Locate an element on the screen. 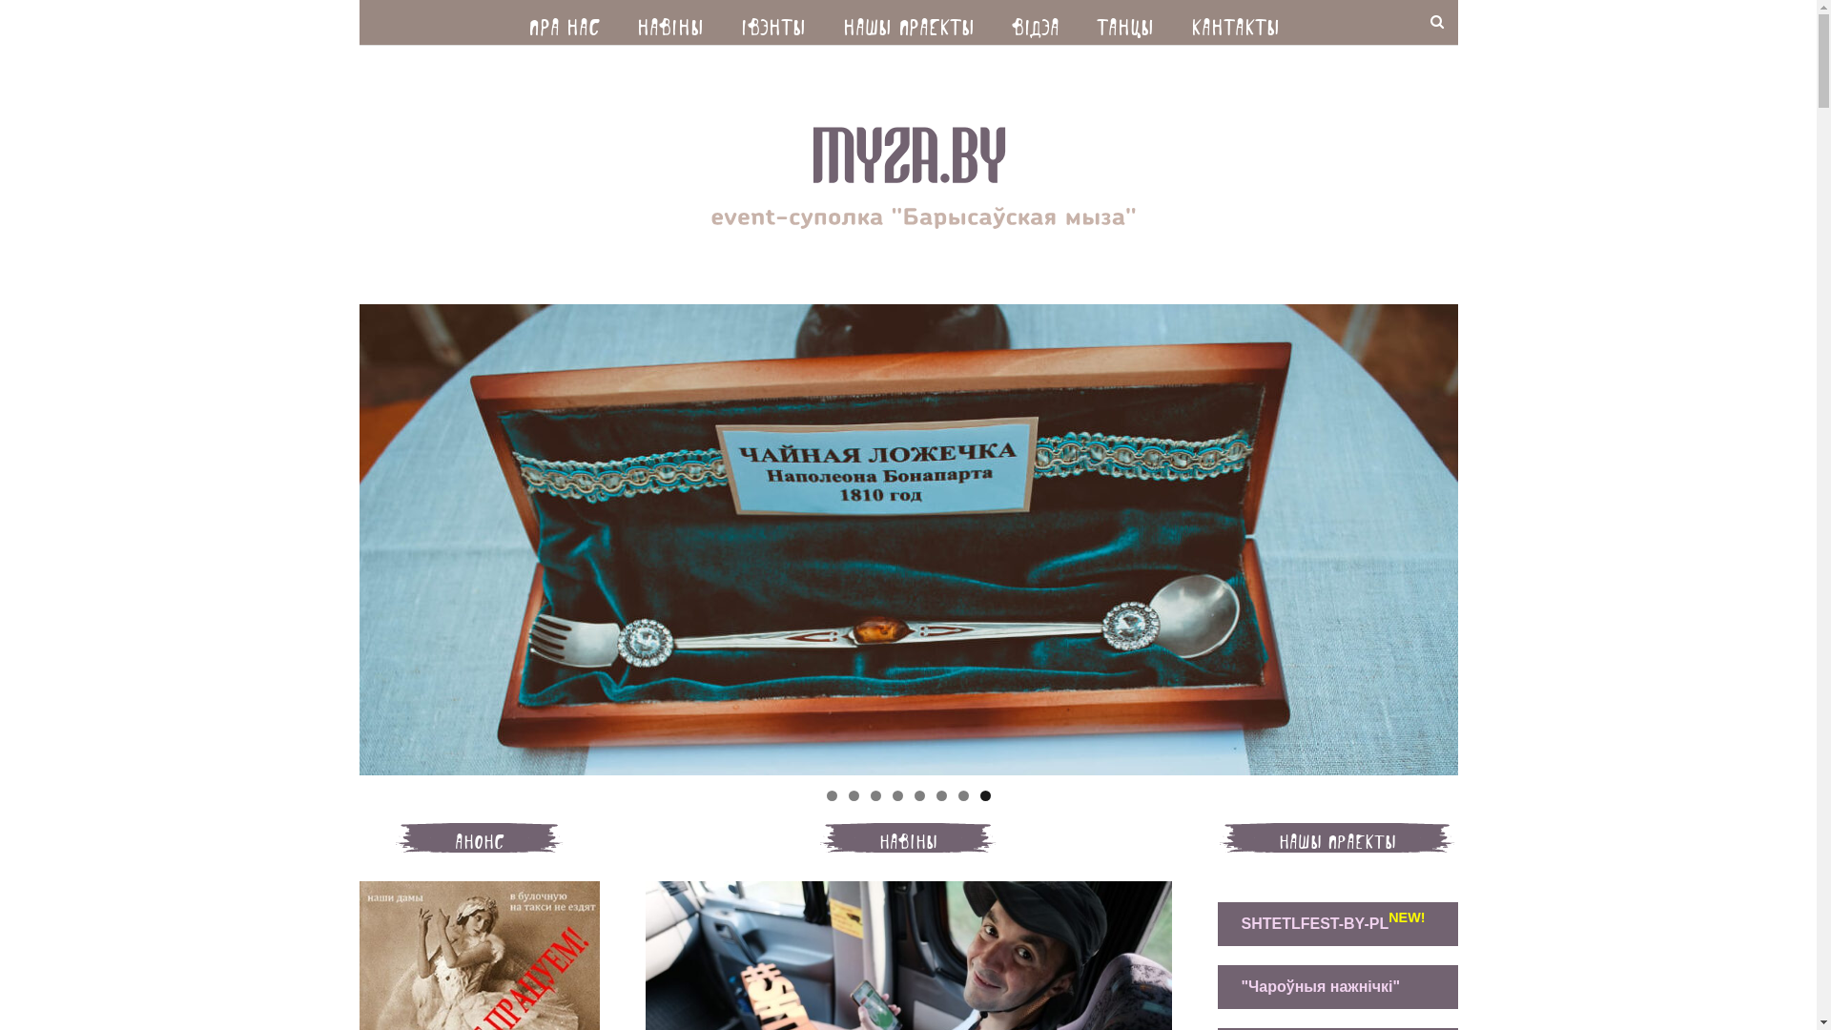 The height and width of the screenshot is (1030, 1831). 7 is located at coordinates (963, 795).